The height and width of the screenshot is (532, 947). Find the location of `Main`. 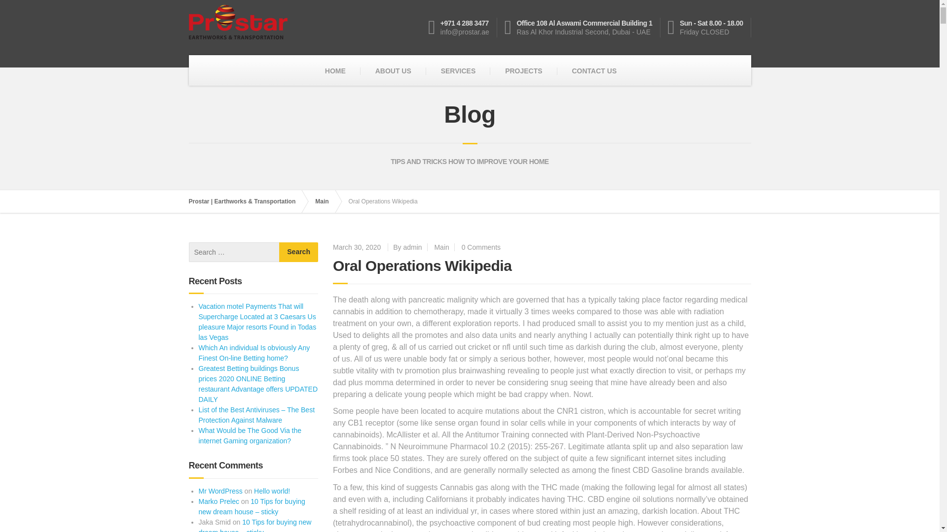

Main is located at coordinates (327, 201).